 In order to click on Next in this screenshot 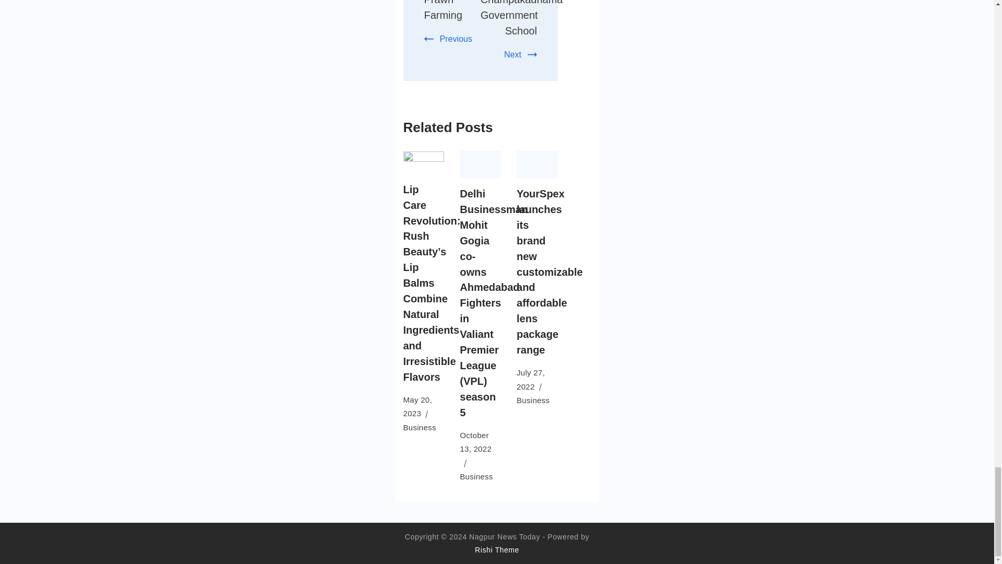, I will do `click(520, 54)`.